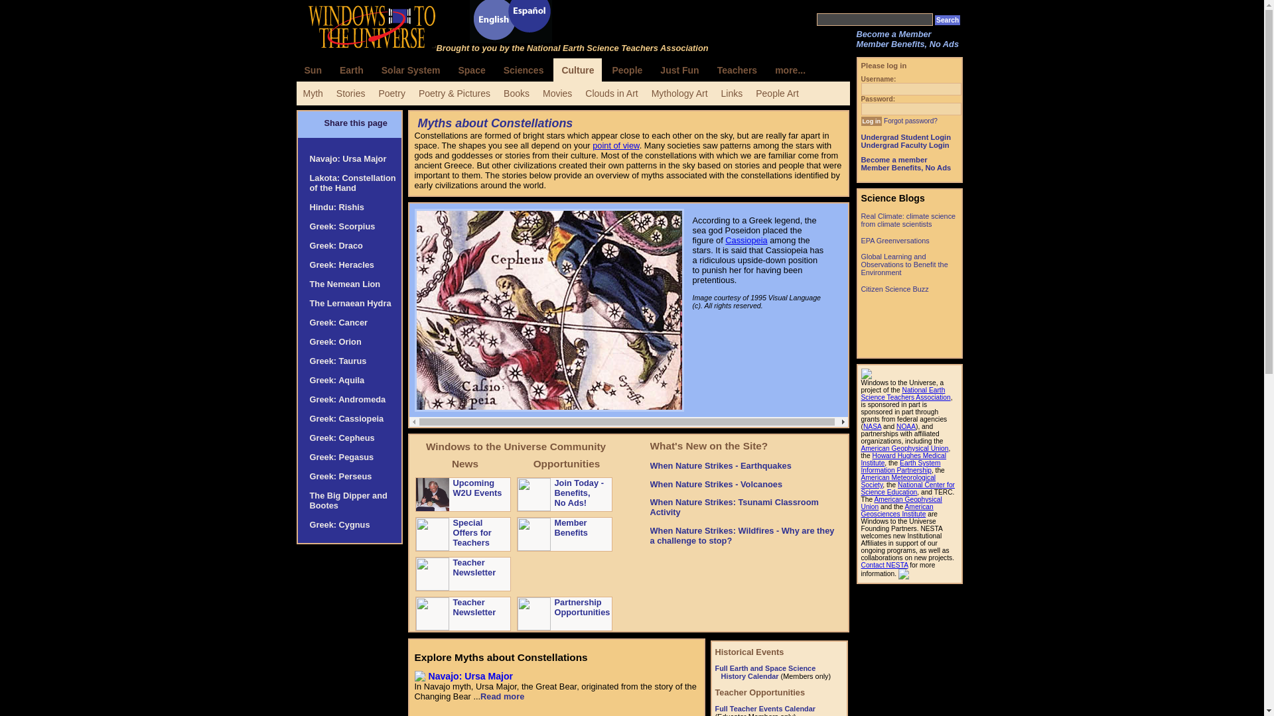 The image size is (1274, 716). I want to click on Search, so click(948, 20).